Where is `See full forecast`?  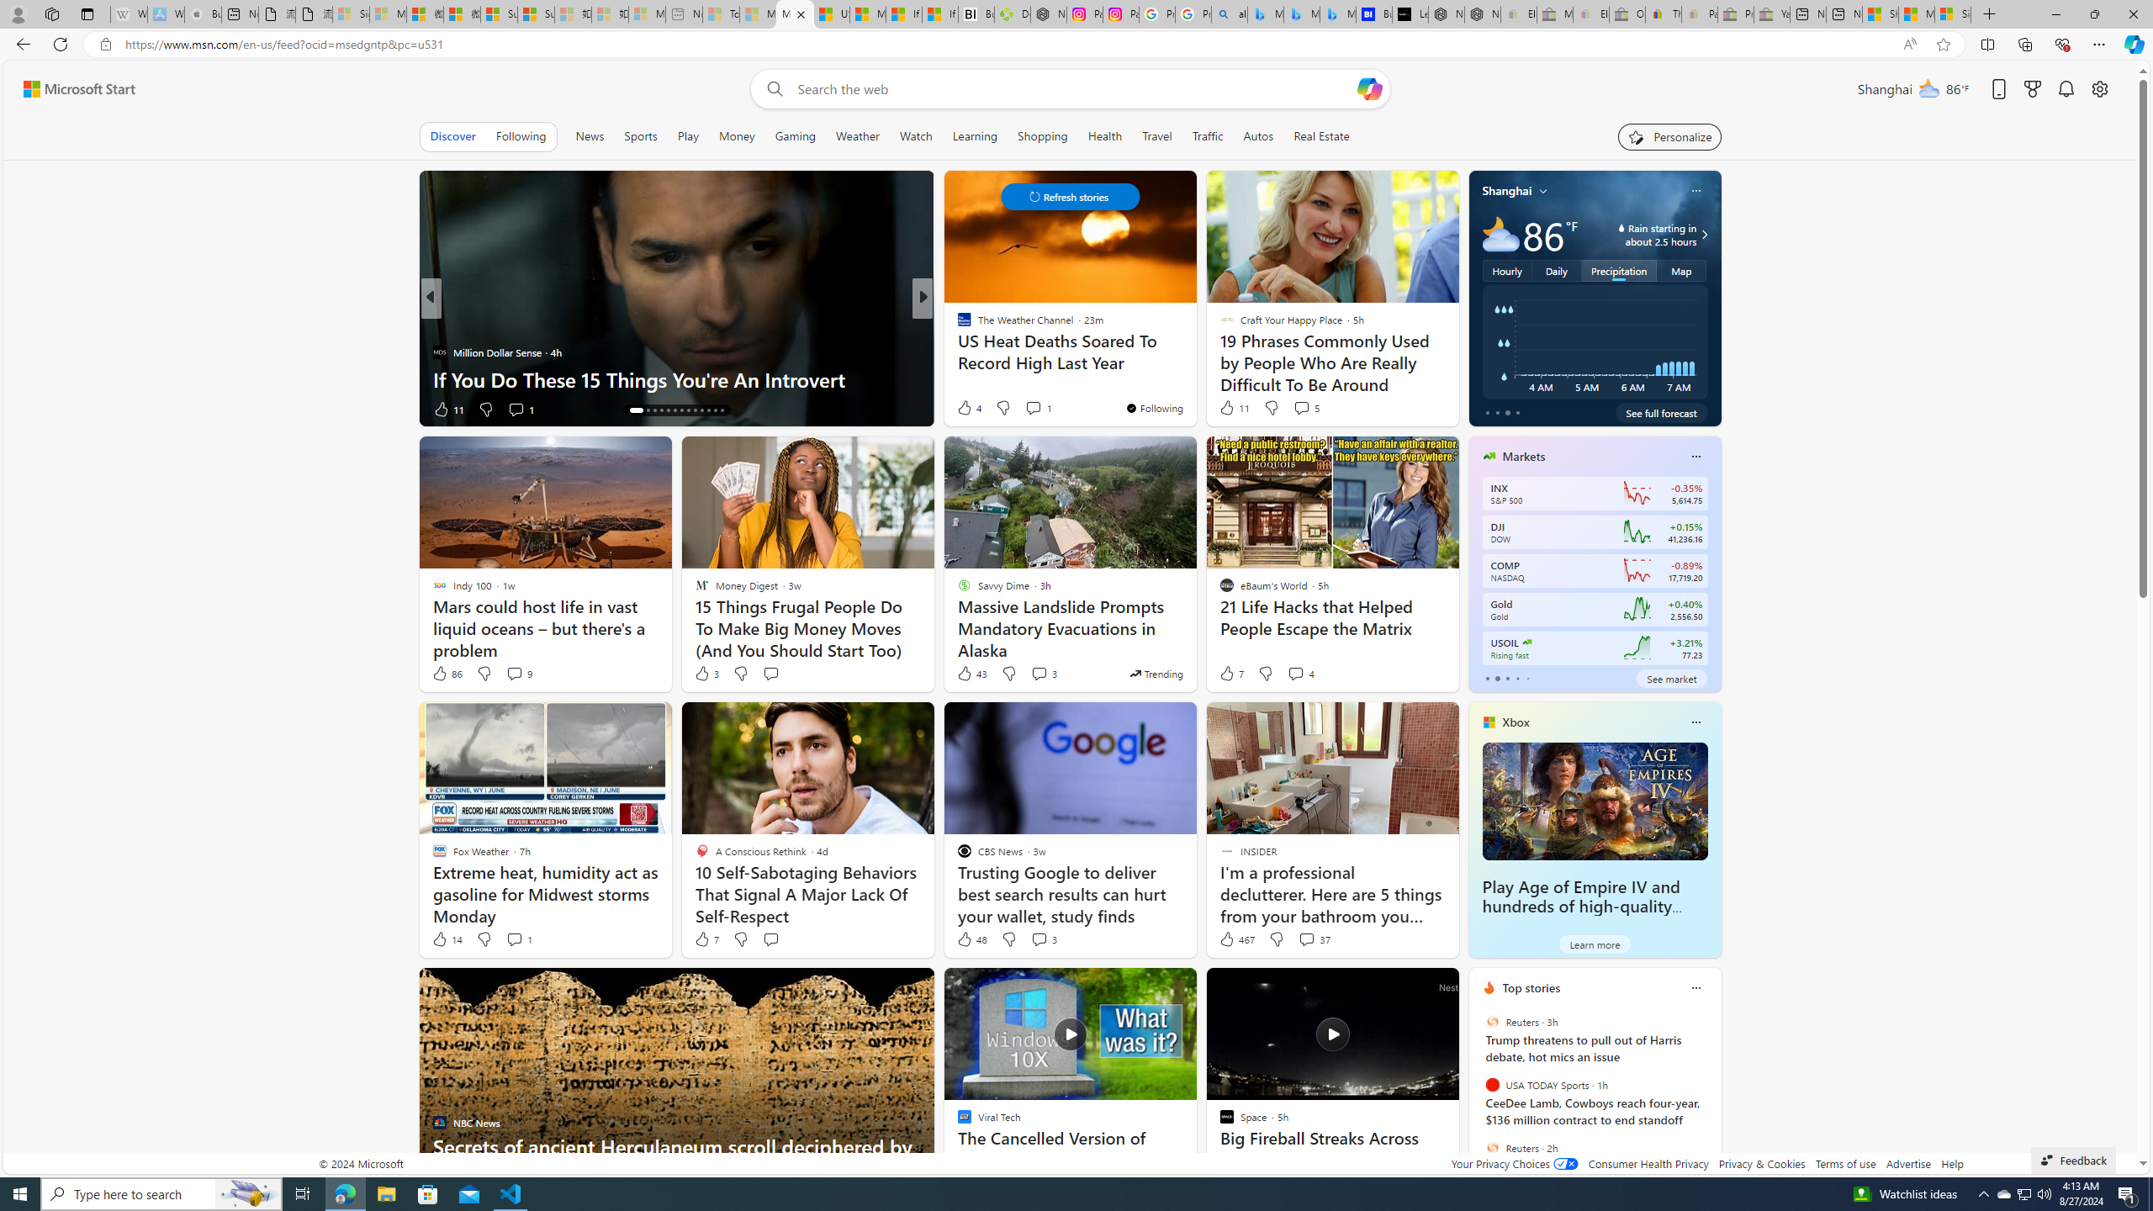
See full forecast is located at coordinates (1661, 412).